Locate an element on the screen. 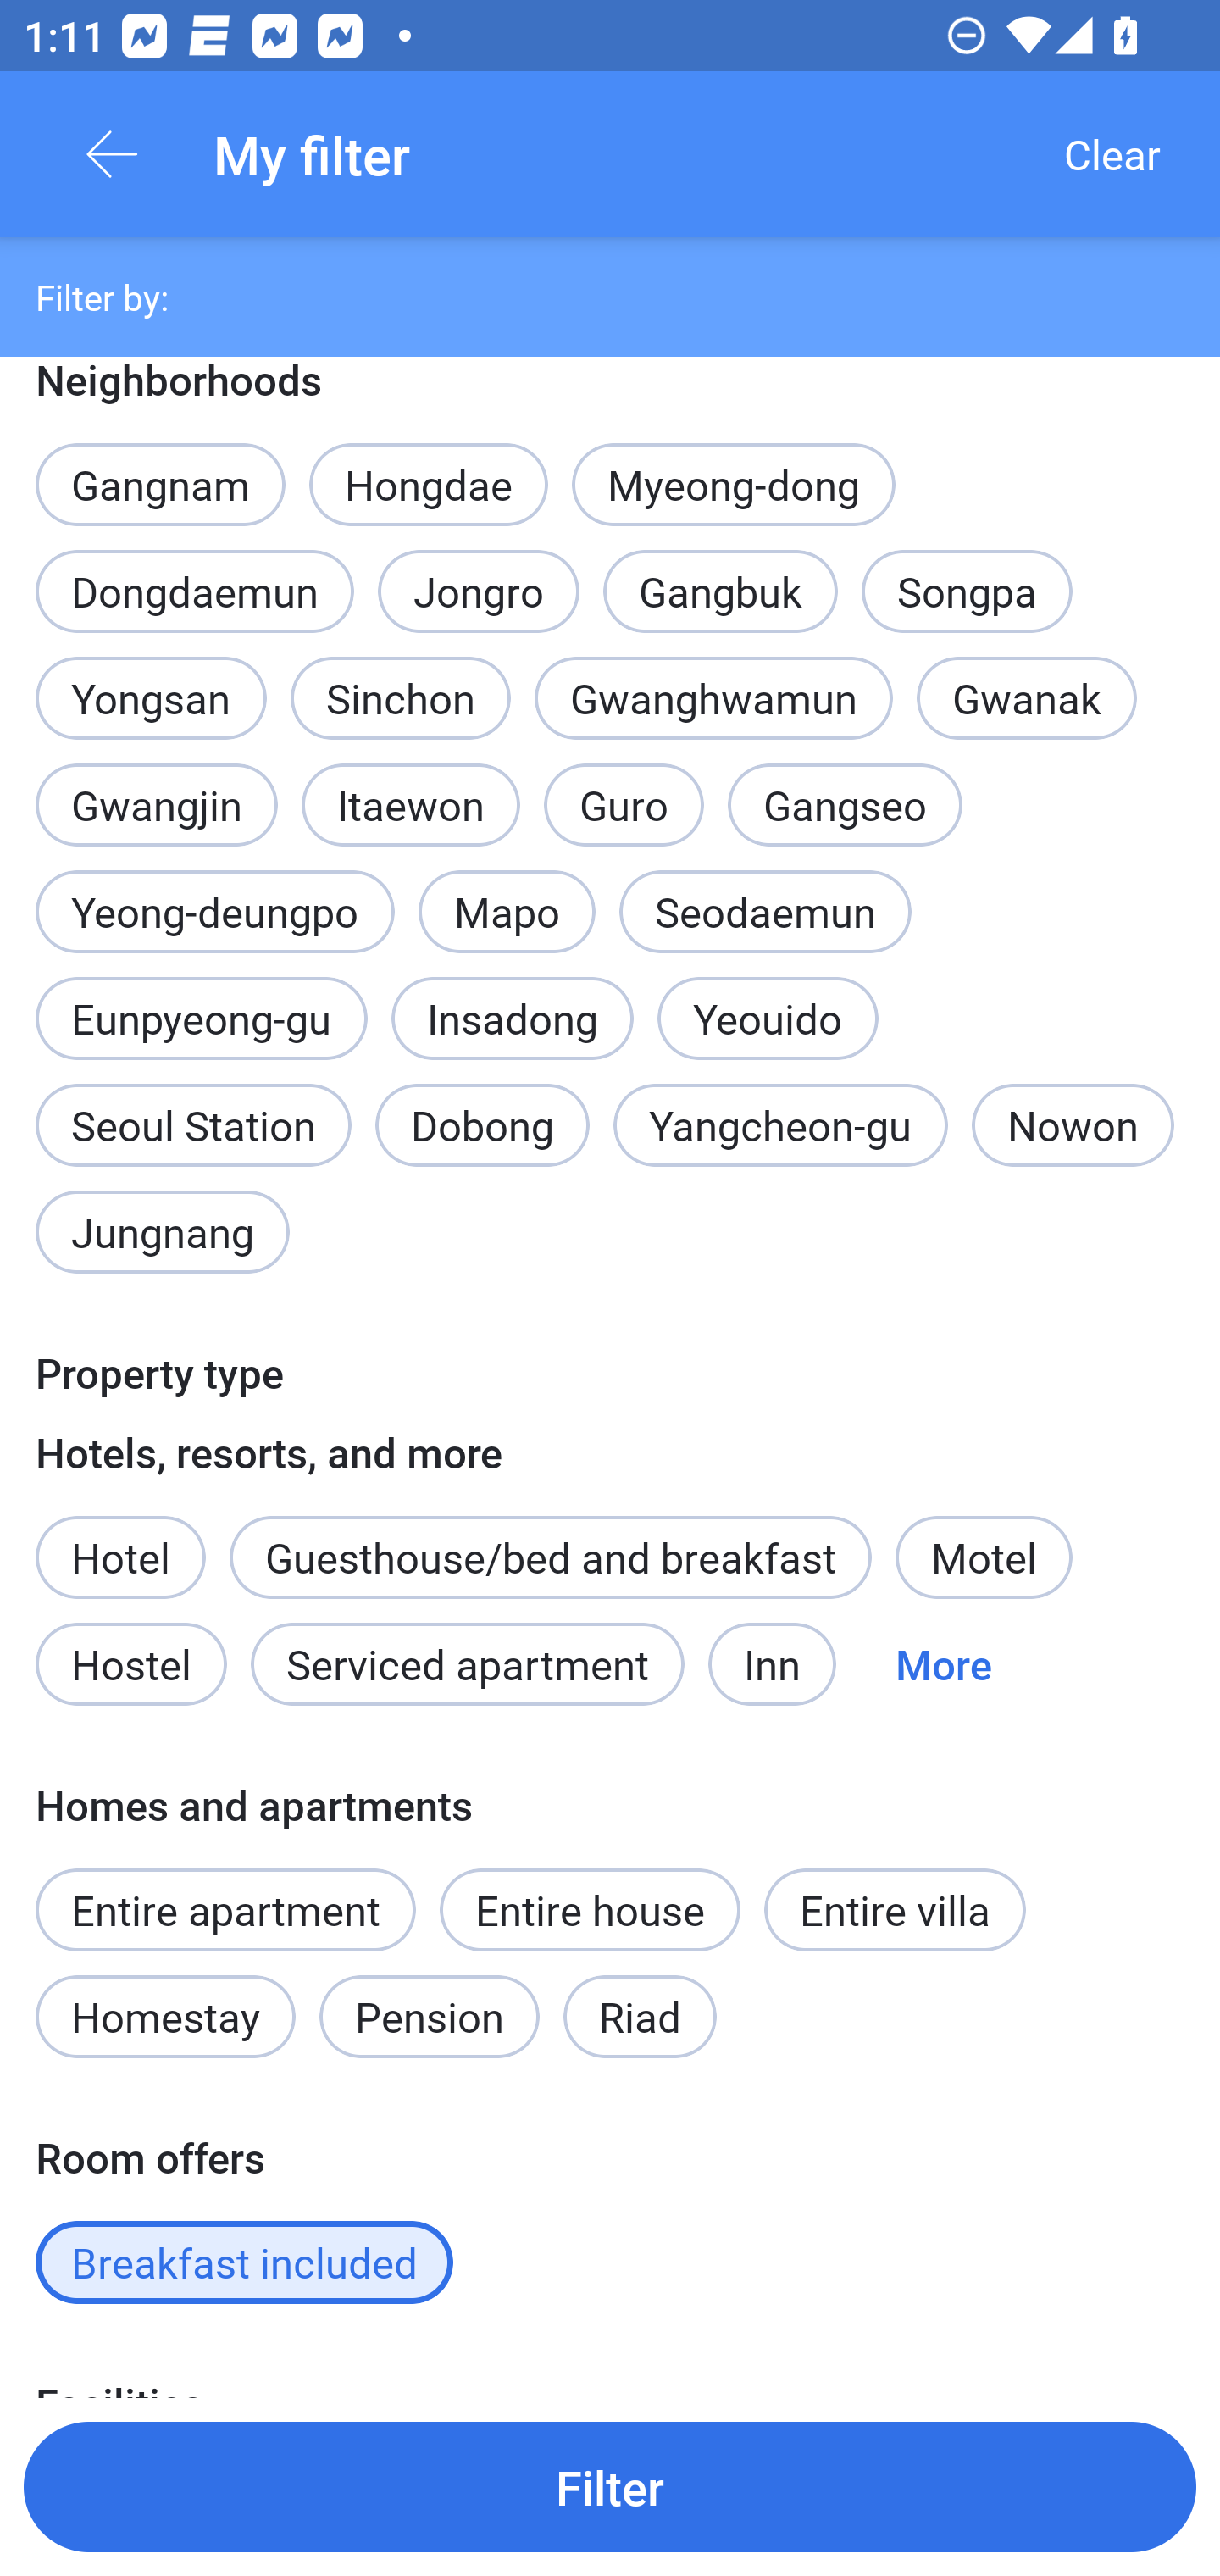 Image resolution: width=1220 pixels, height=2576 pixels. More is located at coordinates (944, 1663).